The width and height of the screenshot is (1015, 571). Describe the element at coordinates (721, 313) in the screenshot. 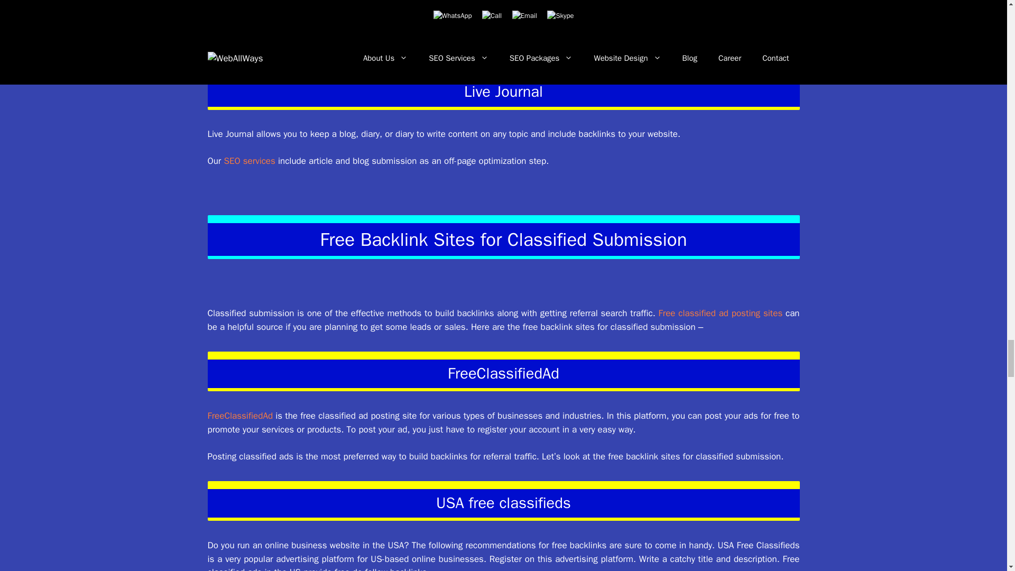

I see `Free classified ad posting sites` at that location.